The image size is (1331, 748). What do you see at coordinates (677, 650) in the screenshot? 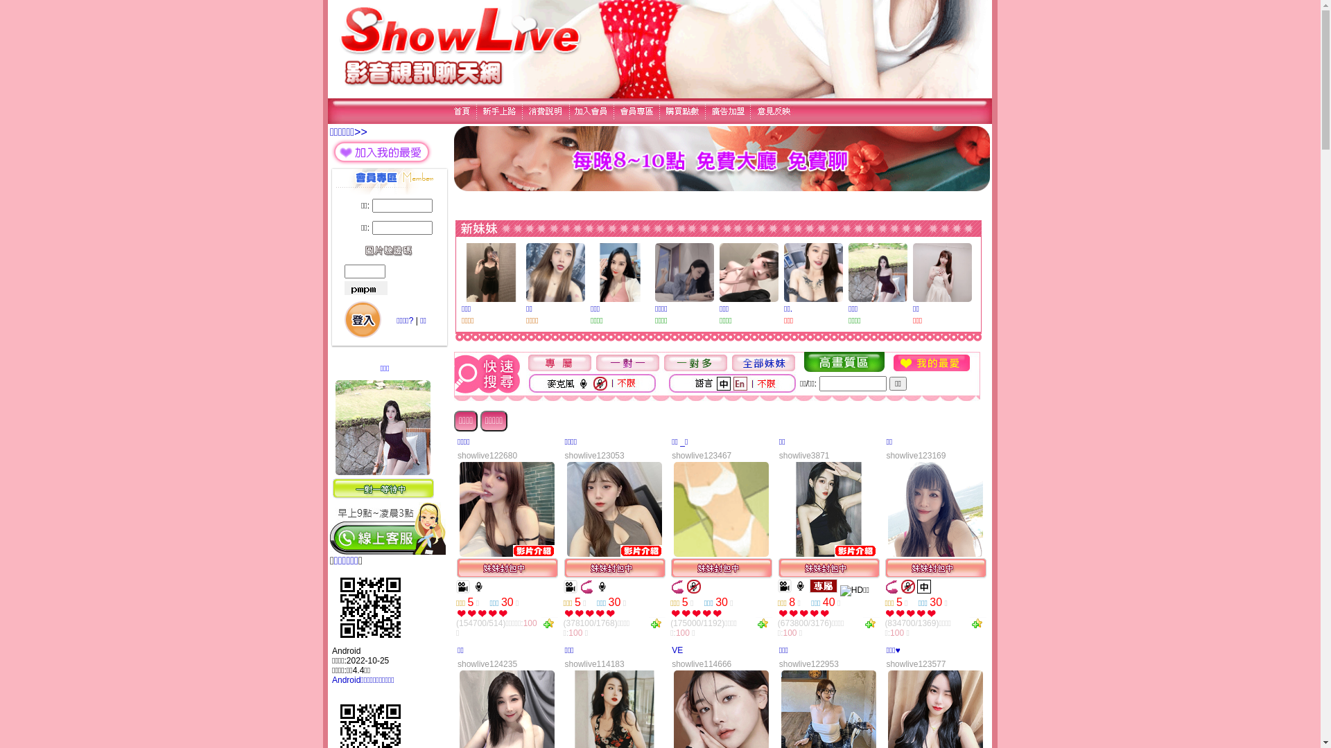
I see `VE` at bounding box center [677, 650].